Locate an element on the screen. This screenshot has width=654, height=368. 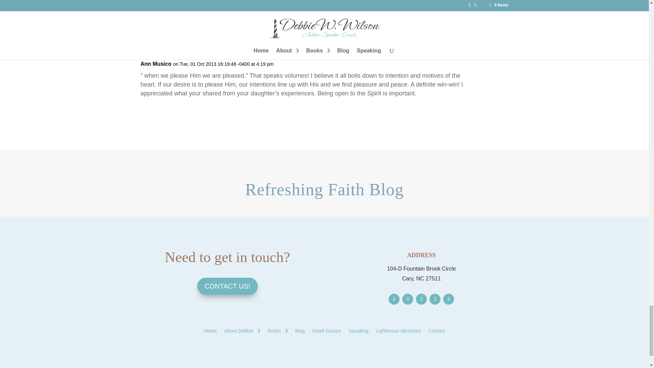
Follow on RSS is located at coordinates (448, 299).